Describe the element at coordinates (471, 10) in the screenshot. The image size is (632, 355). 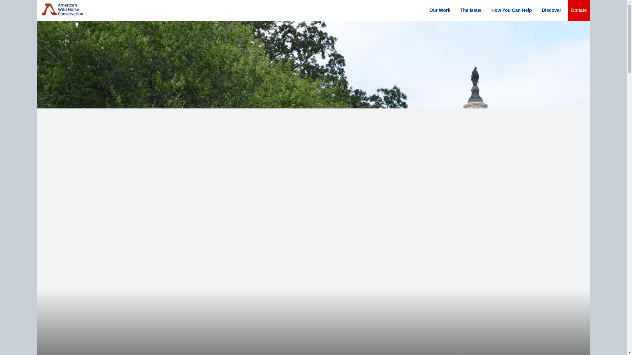
I see `The Issue` at that location.